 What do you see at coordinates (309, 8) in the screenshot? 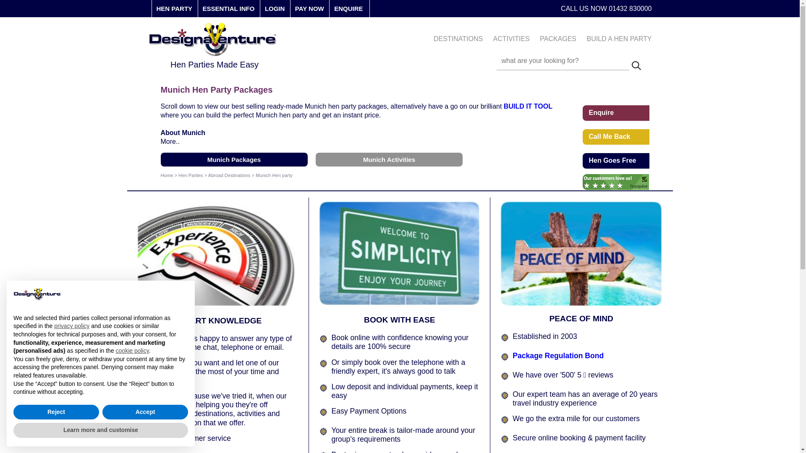
I see `PAY NOW` at bounding box center [309, 8].